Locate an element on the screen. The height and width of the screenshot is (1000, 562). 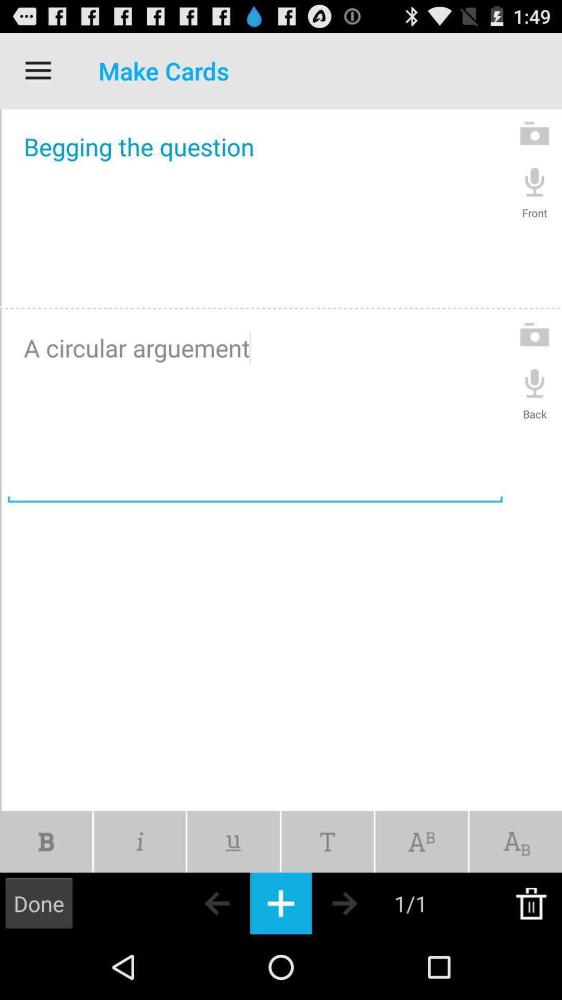
swipe until done item is located at coordinates (39, 903).